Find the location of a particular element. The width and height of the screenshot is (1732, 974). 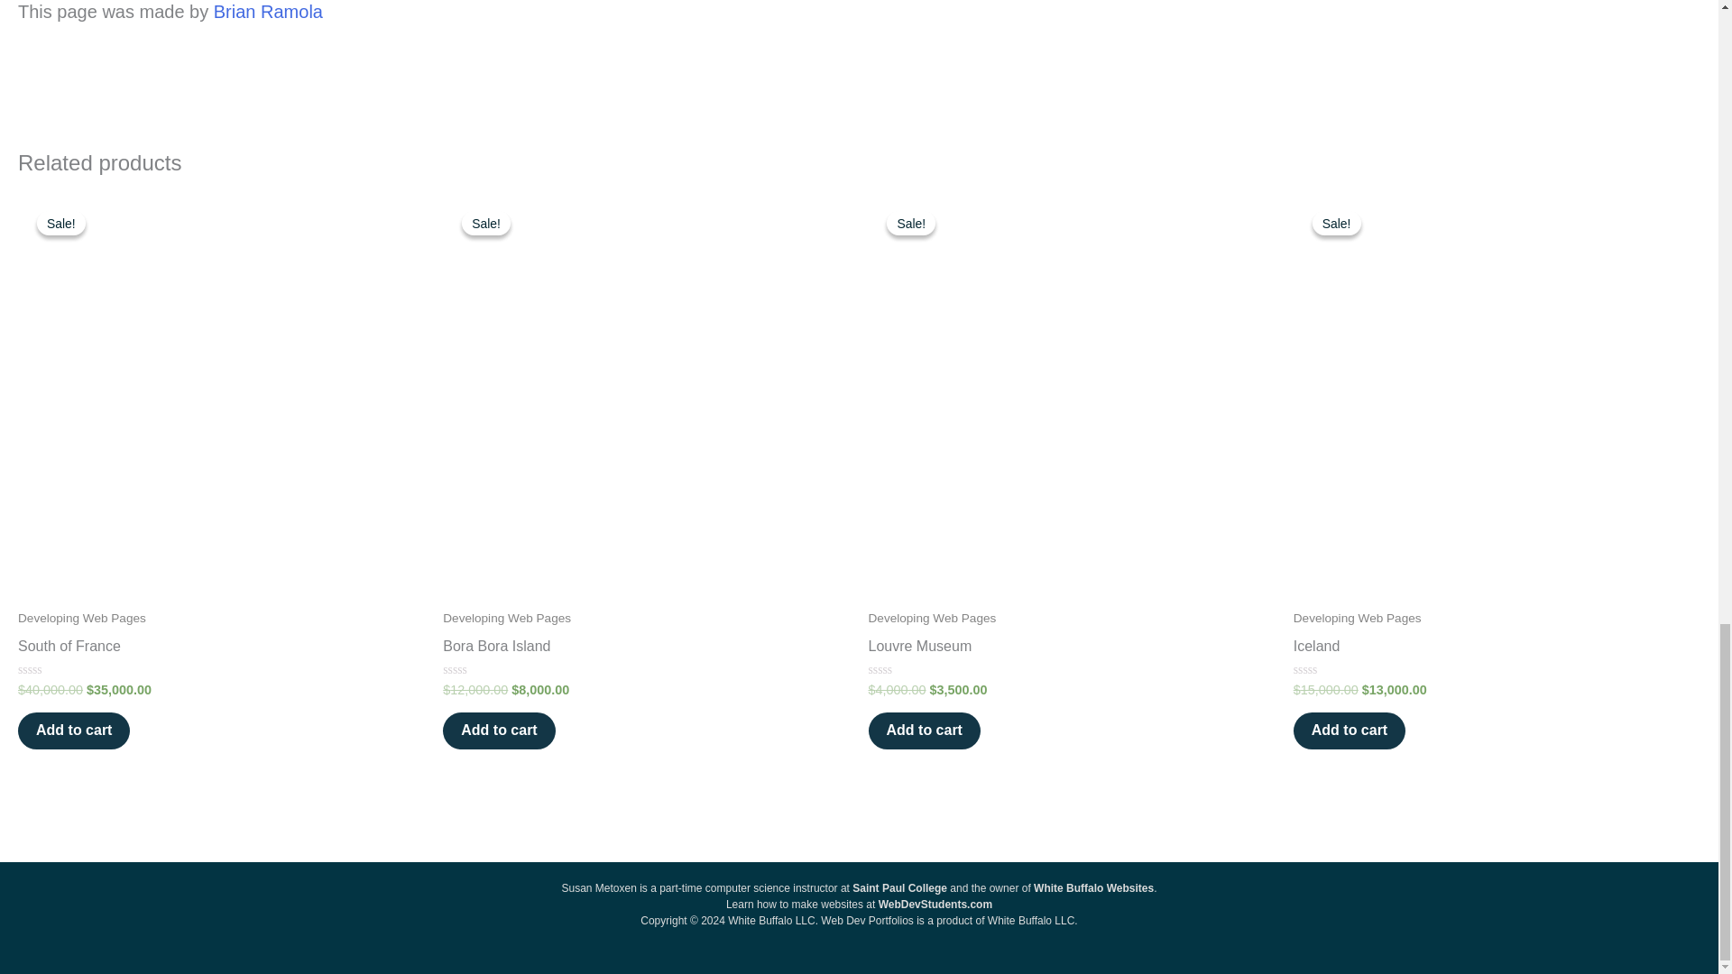

Add to cart is located at coordinates (498, 730).